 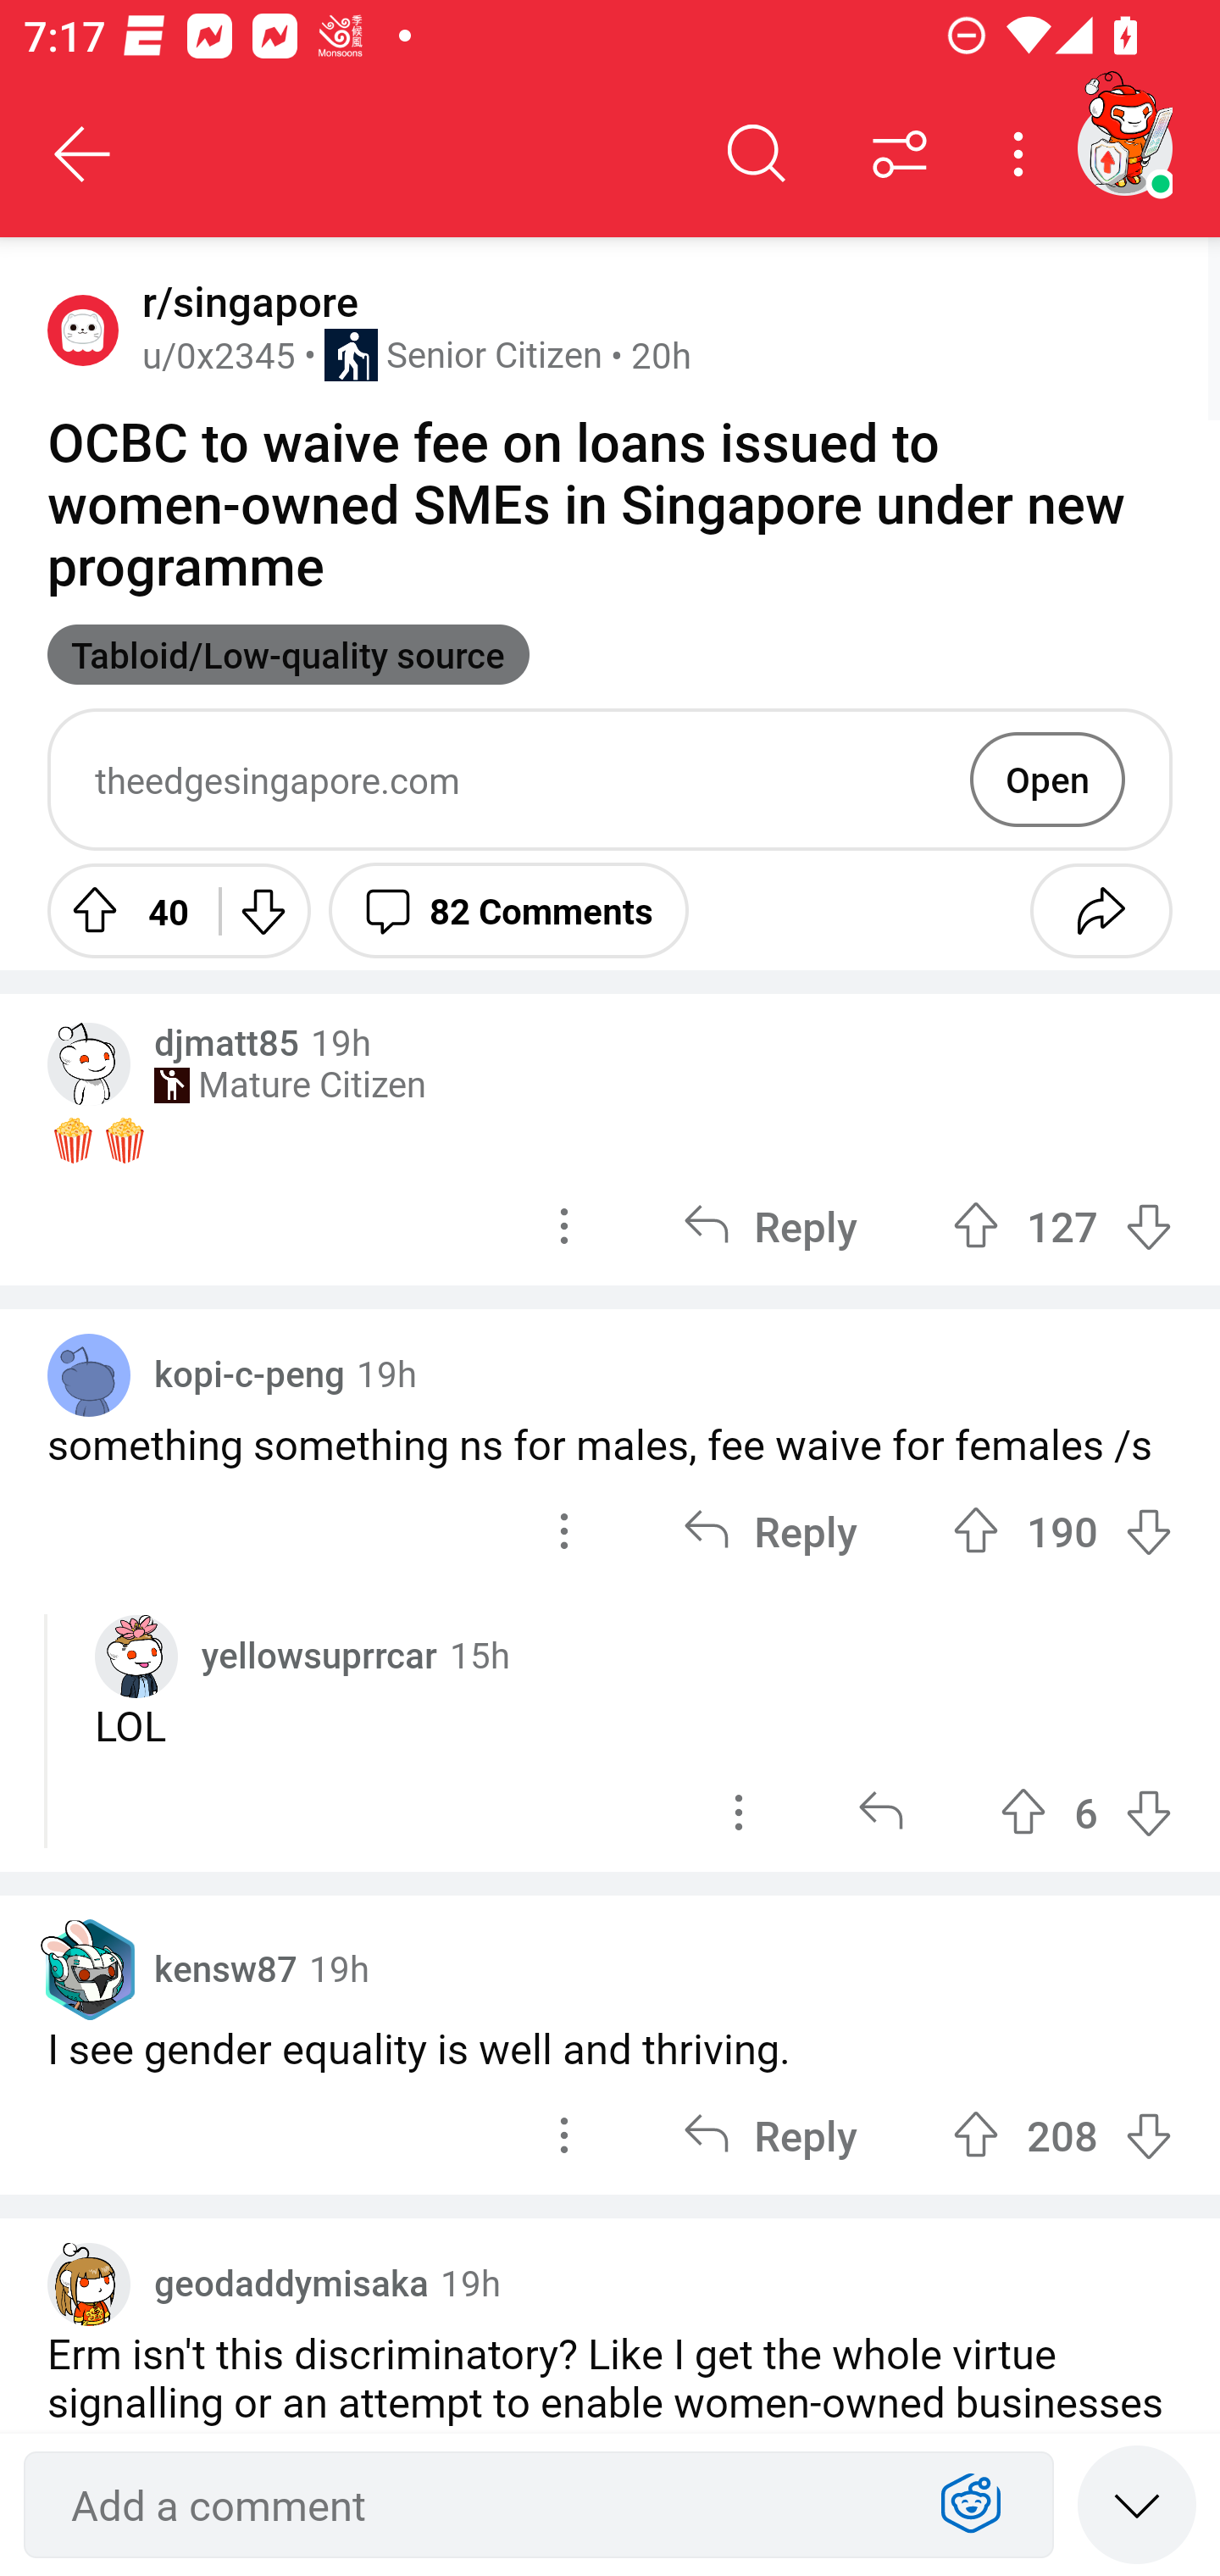 What do you see at coordinates (83, 329) in the screenshot?
I see `Avatar` at bounding box center [83, 329].